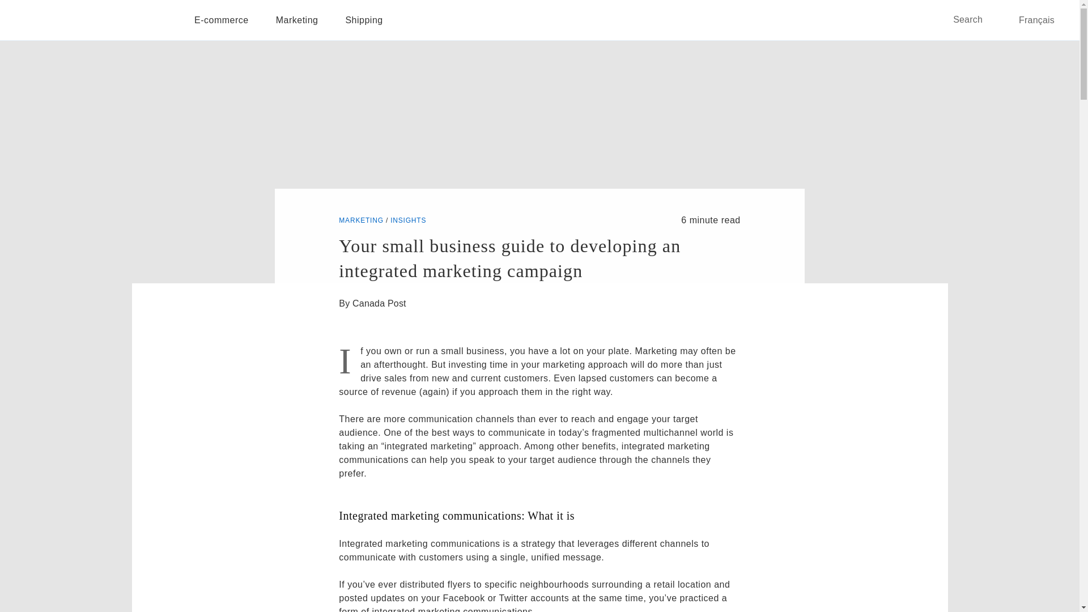 The width and height of the screenshot is (1088, 612). Describe the element at coordinates (297, 20) in the screenshot. I see `Marketing` at that location.